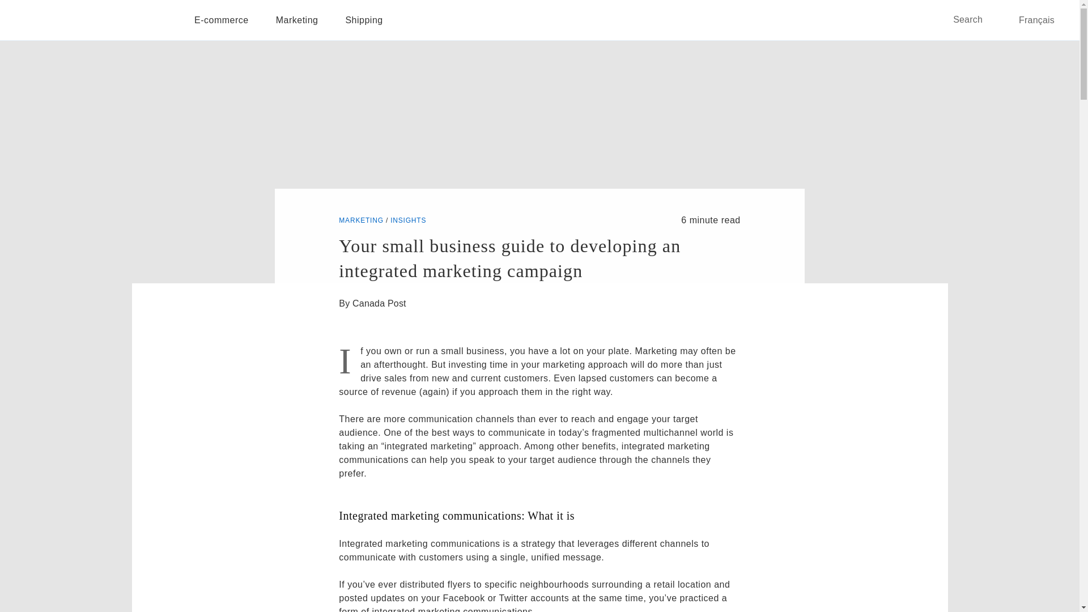 The width and height of the screenshot is (1088, 612). Describe the element at coordinates (297, 20) in the screenshot. I see `Marketing` at that location.